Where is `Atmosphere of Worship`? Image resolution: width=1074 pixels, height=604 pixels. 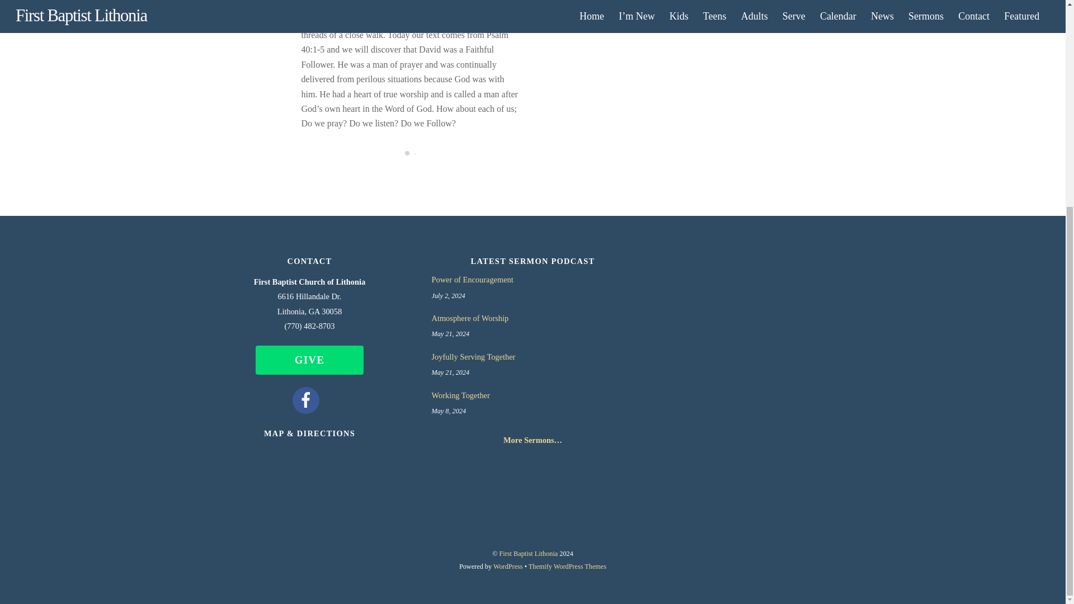 Atmosphere of Worship is located at coordinates (533, 318).